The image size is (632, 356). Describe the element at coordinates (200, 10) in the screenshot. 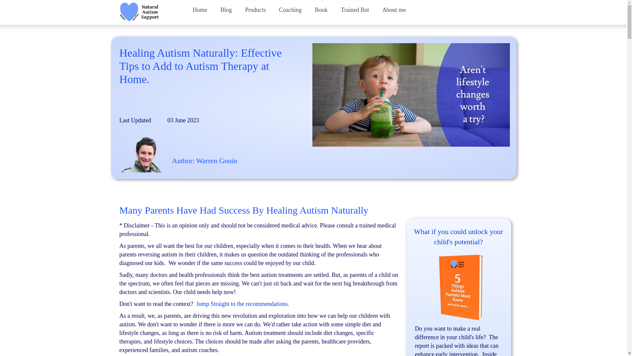

I see `Home` at that location.